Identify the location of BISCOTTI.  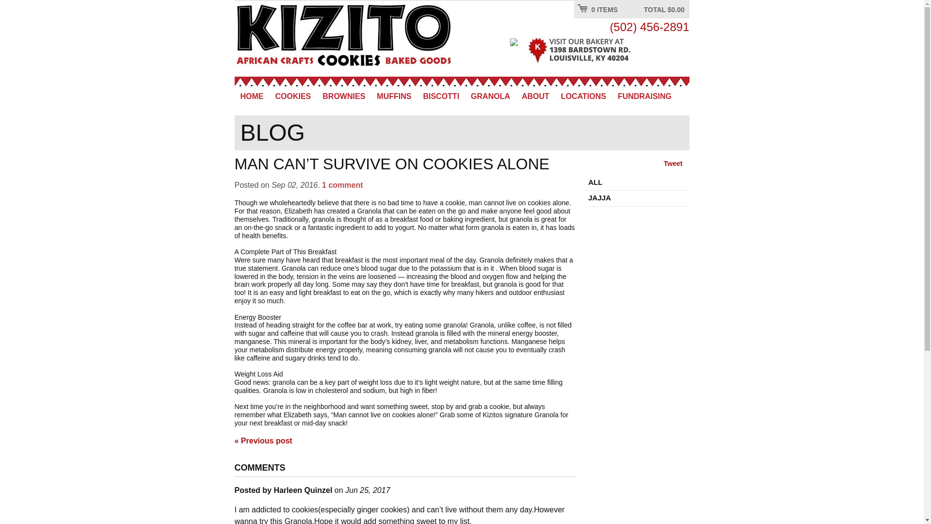
(441, 97).